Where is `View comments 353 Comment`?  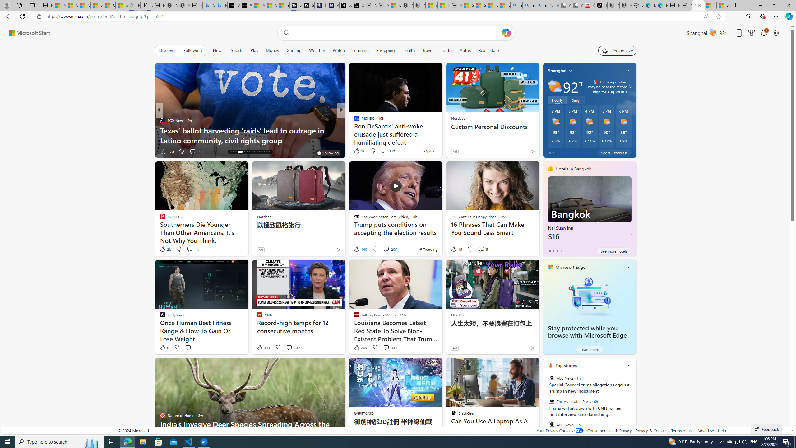 View comments 353 Comment is located at coordinates (388, 151).